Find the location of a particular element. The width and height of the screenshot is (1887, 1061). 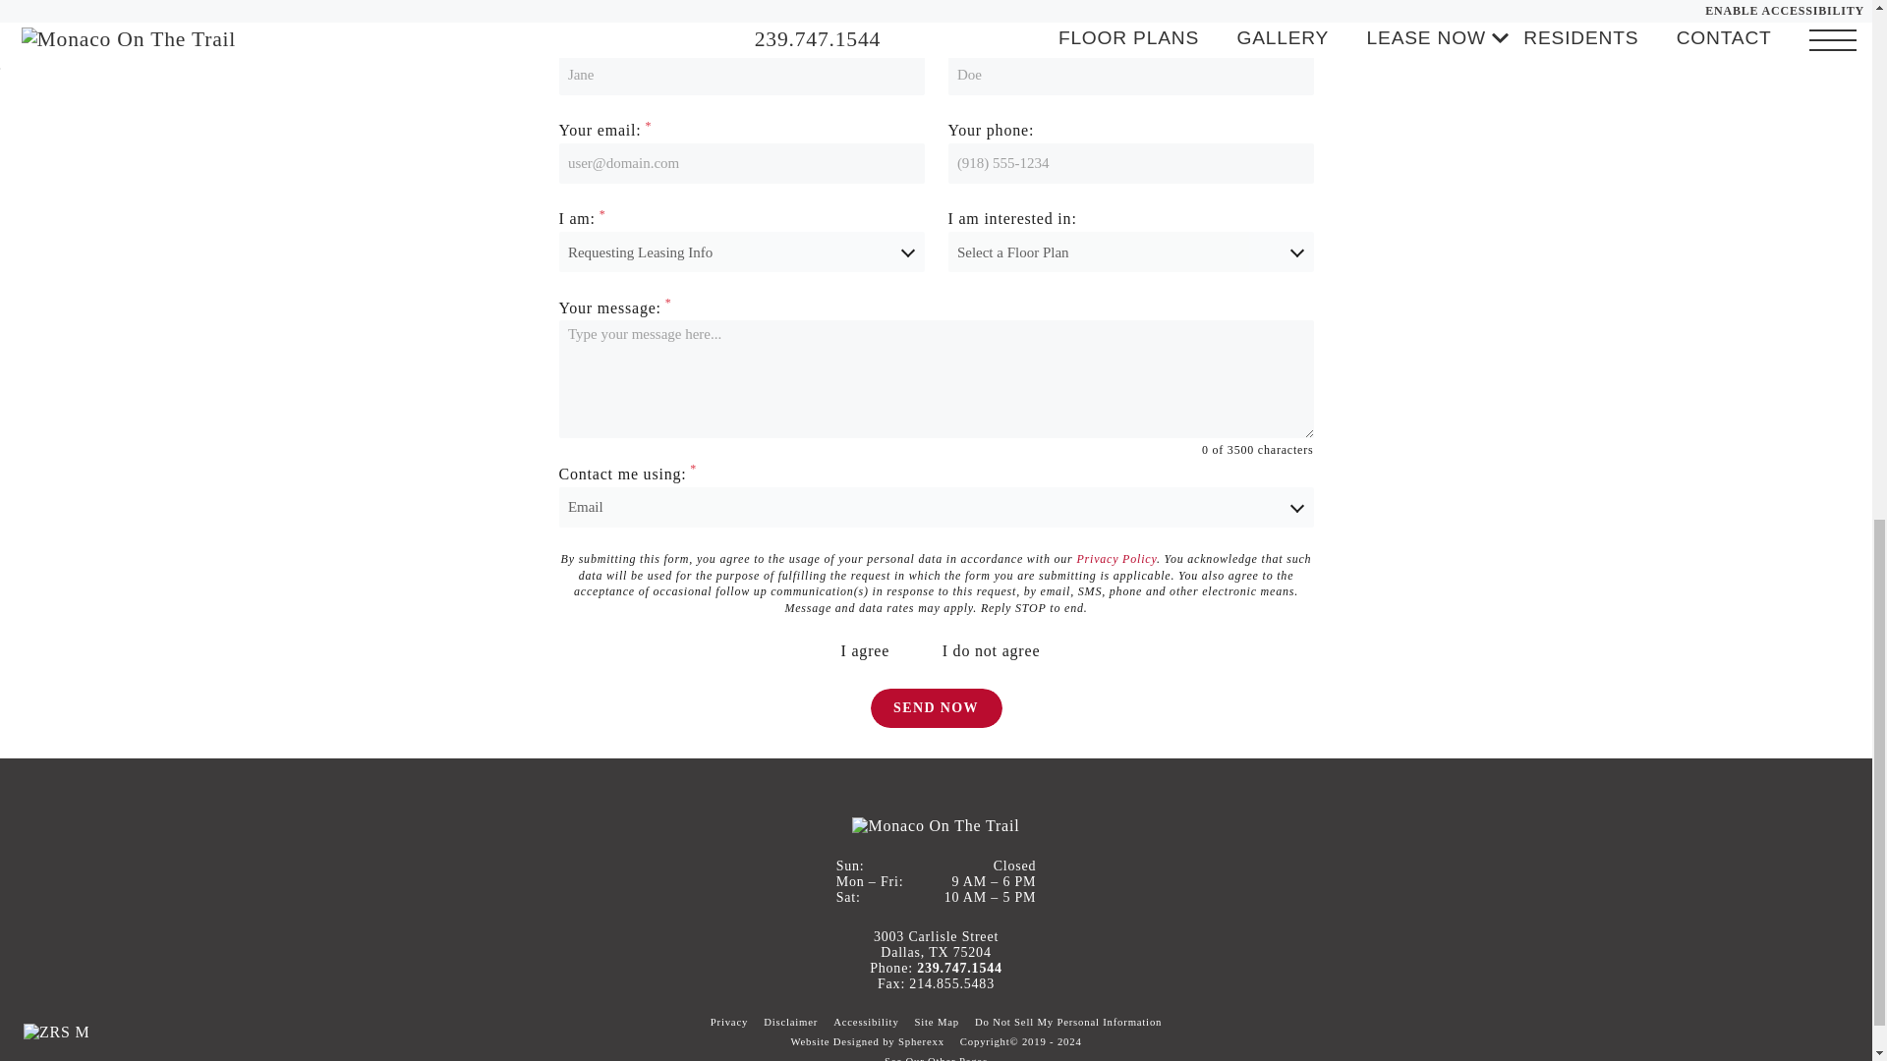

unchecked is located at coordinates (824, 652).